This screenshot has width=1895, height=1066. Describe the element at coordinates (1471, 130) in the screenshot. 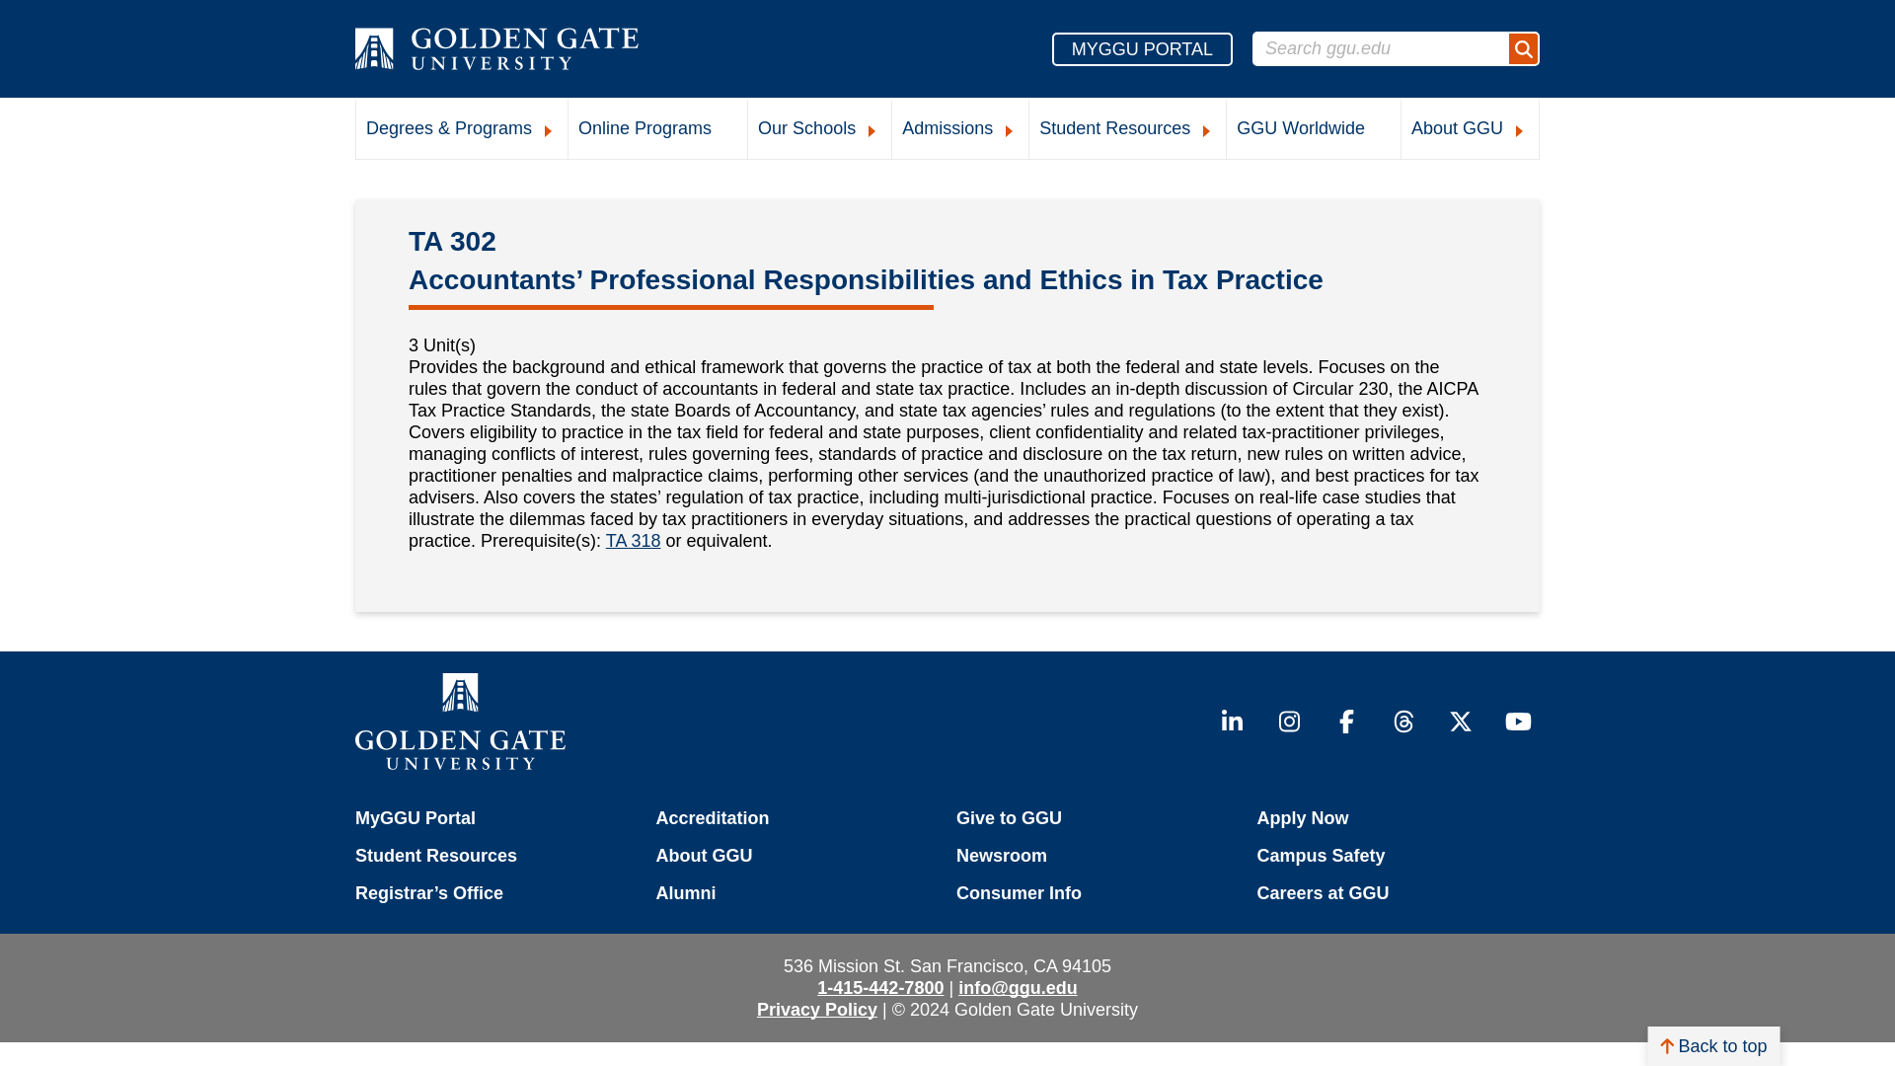

I see `About GGU` at that location.